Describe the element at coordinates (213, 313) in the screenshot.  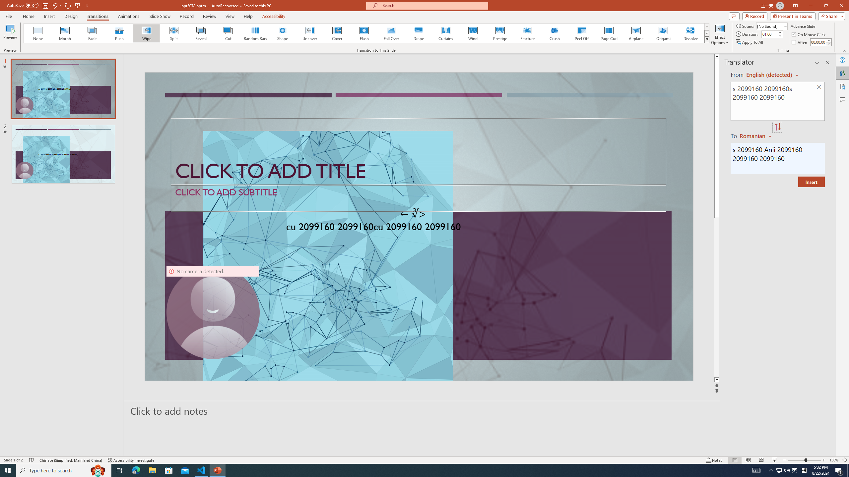
I see `Camera 9, No camera detected.` at that location.